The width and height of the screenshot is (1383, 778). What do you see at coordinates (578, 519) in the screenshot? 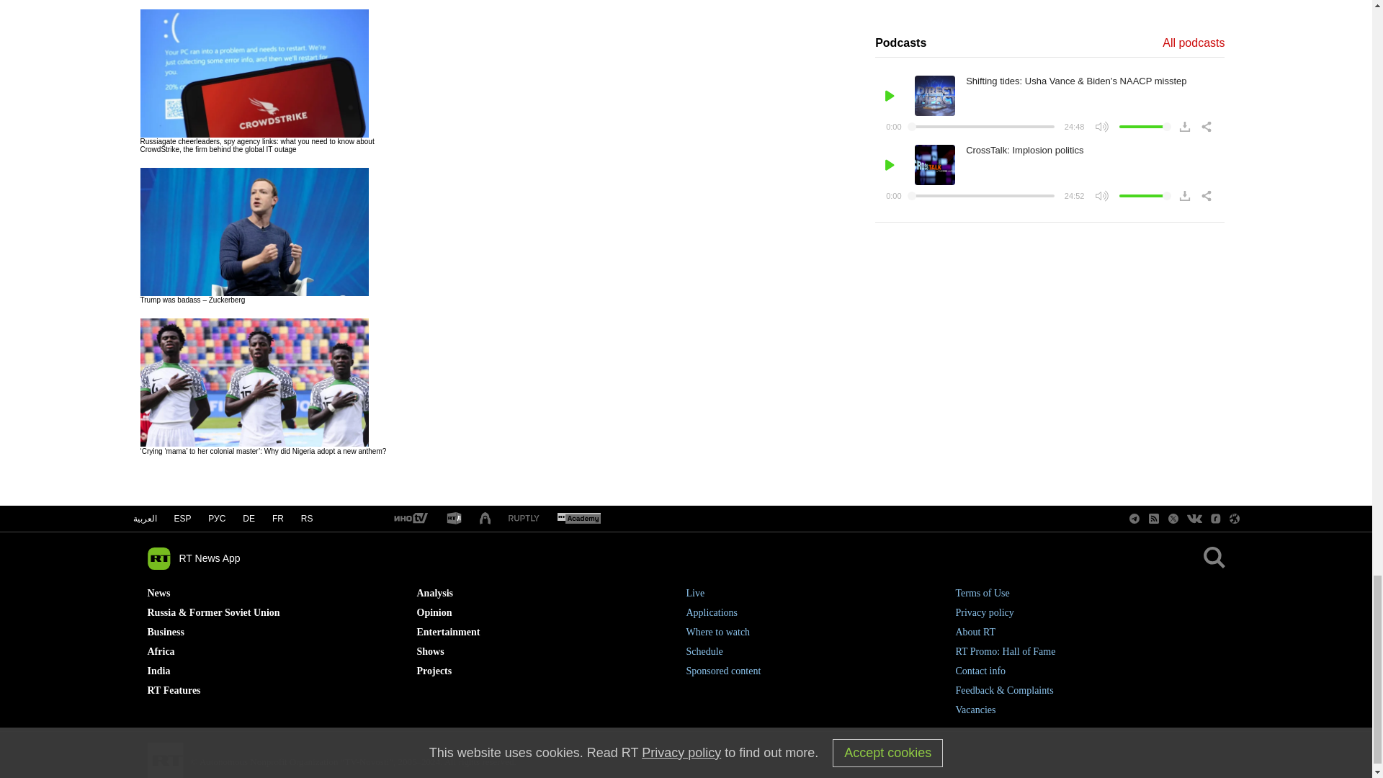
I see `RT ` at bounding box center [578, 519].